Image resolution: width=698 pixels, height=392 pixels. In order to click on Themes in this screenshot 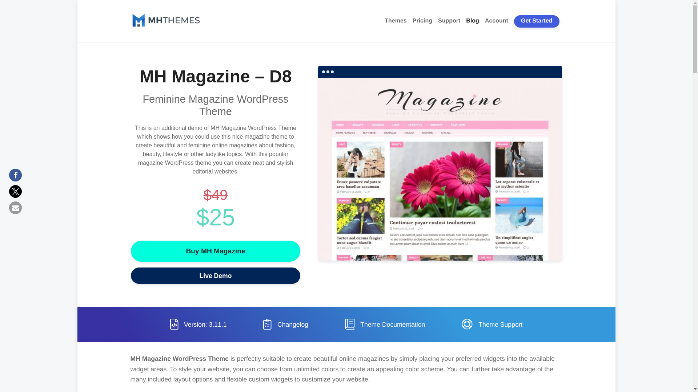, I will do `click(396, 21)`.